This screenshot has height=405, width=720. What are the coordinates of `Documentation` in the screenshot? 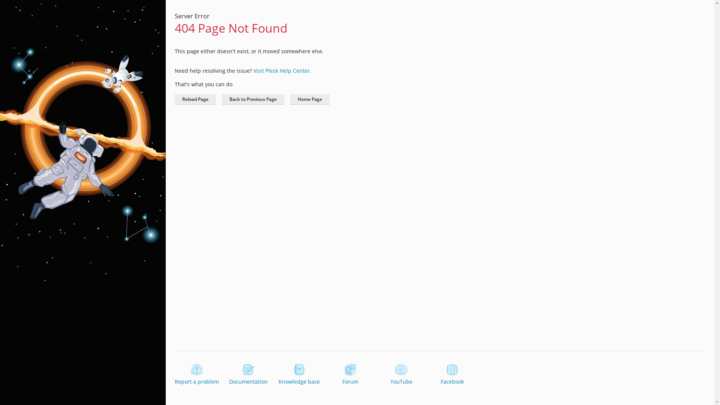 It's located at (248, 375).